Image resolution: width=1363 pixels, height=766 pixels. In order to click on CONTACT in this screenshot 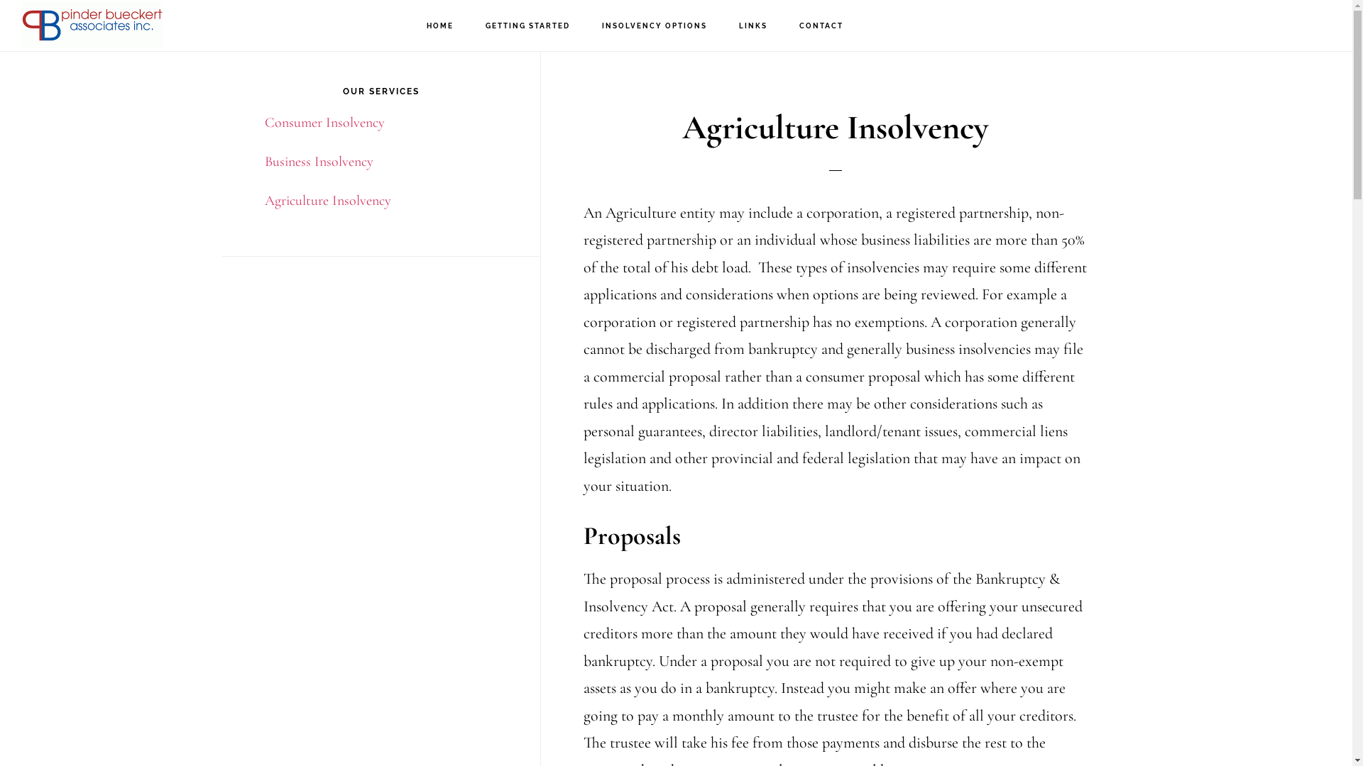, I will do `click(821, 26)`.